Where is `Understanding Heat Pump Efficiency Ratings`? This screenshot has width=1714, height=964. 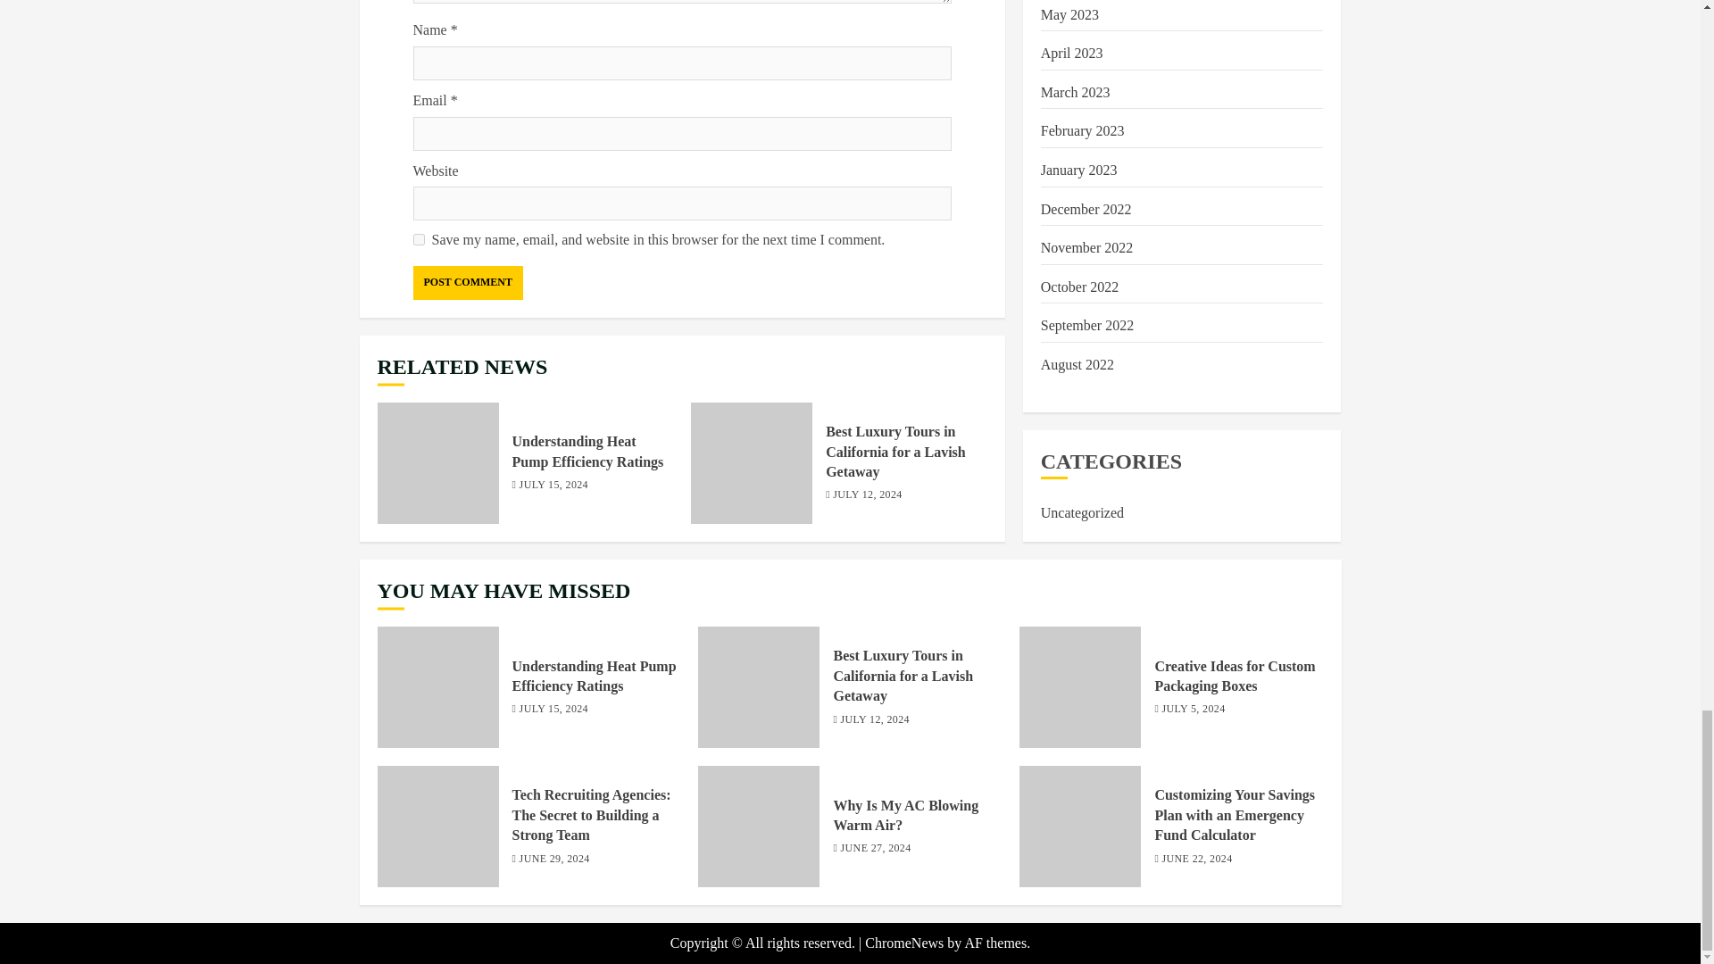 Understanding Heat Pump Efficiency Ratings is located at coordinates (588, 452).